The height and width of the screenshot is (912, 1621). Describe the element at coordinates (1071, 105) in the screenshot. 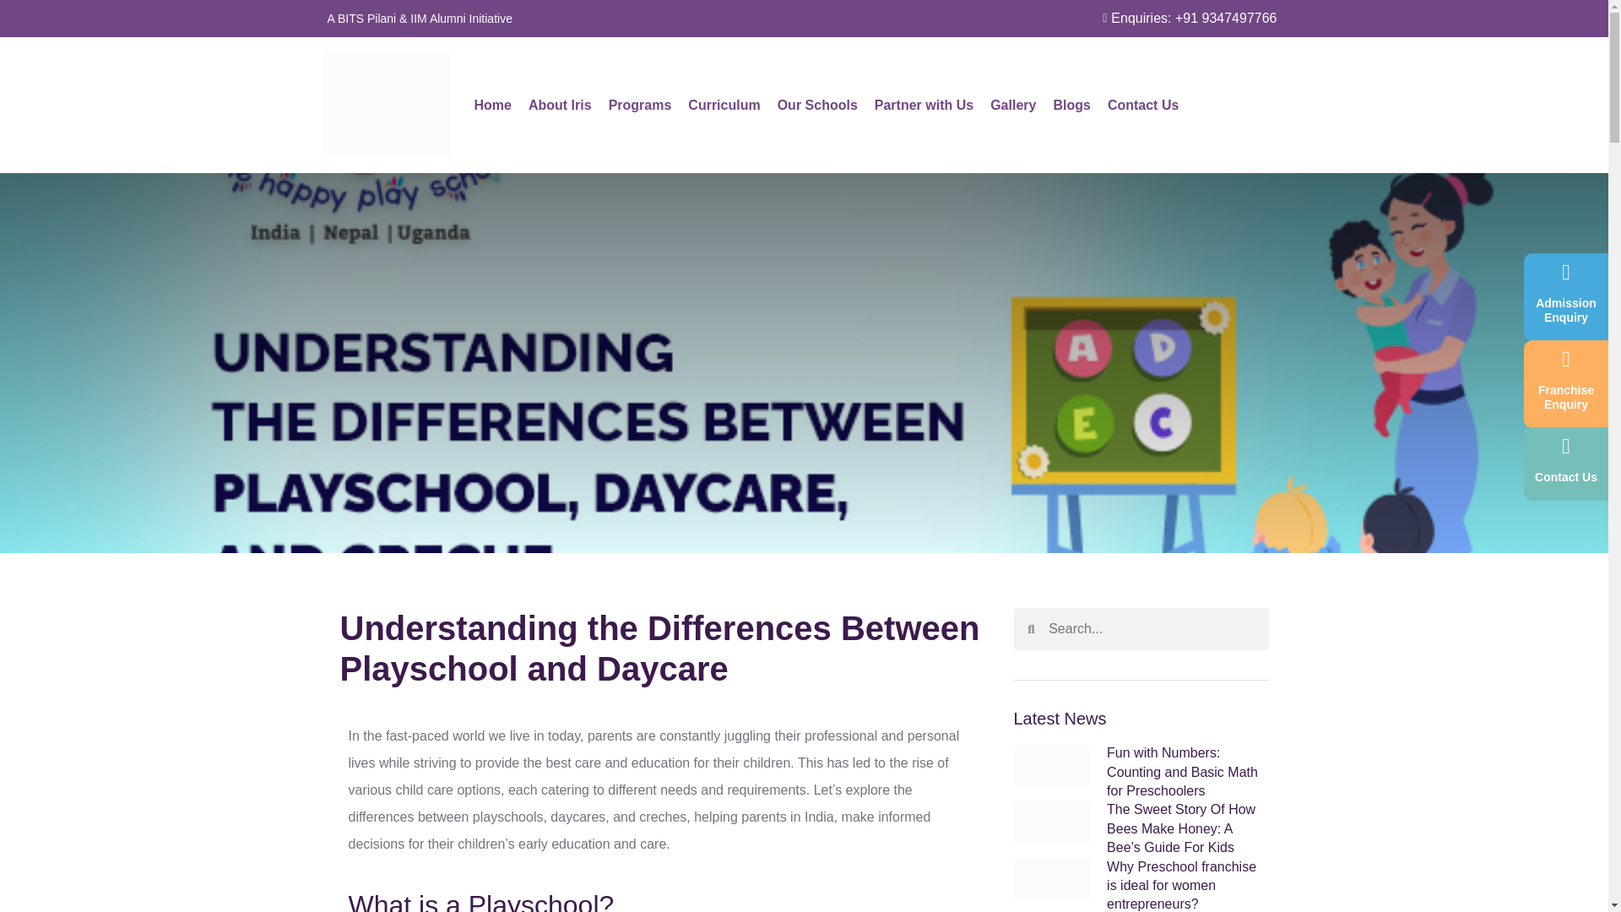

I see `Blogs` at that location.